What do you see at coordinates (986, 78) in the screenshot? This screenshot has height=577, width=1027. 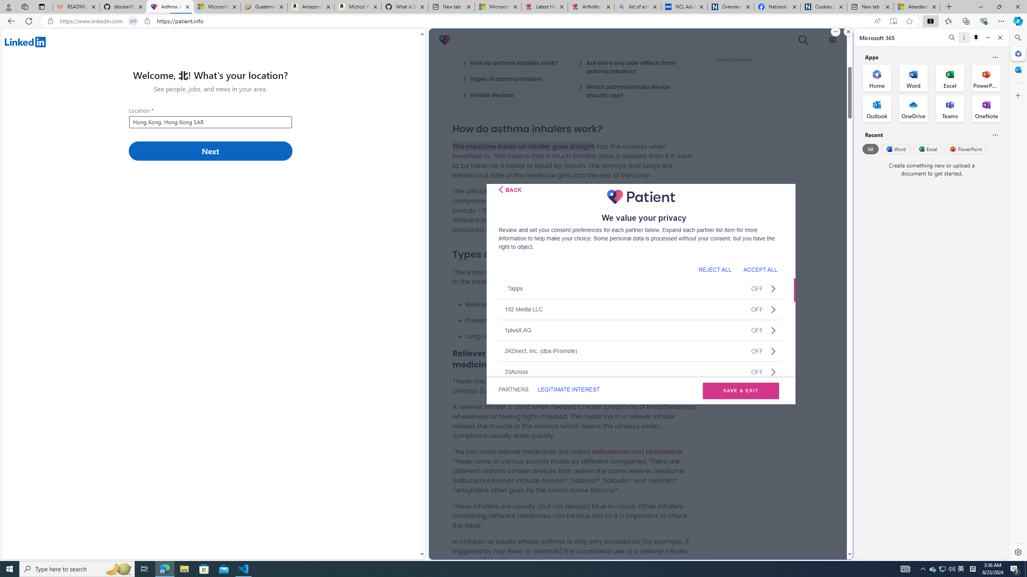 I see `PowerPoint Office App` at bounding box center [986, 78].